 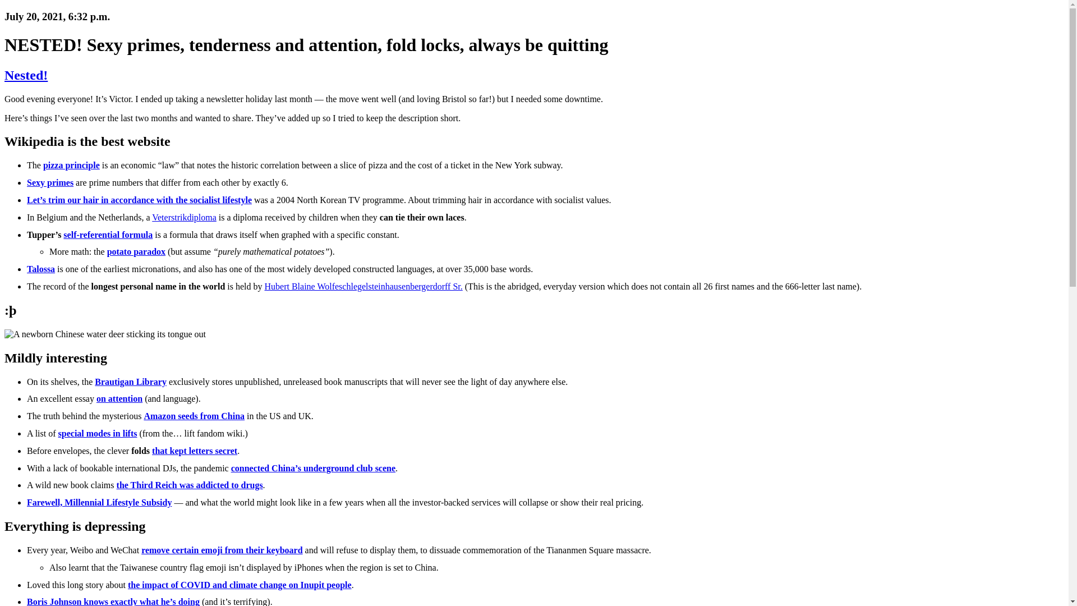 What do you see at coordinates (71, 165) in the screenshot?
I see `pizza principle` at bounding box center [71, 165].